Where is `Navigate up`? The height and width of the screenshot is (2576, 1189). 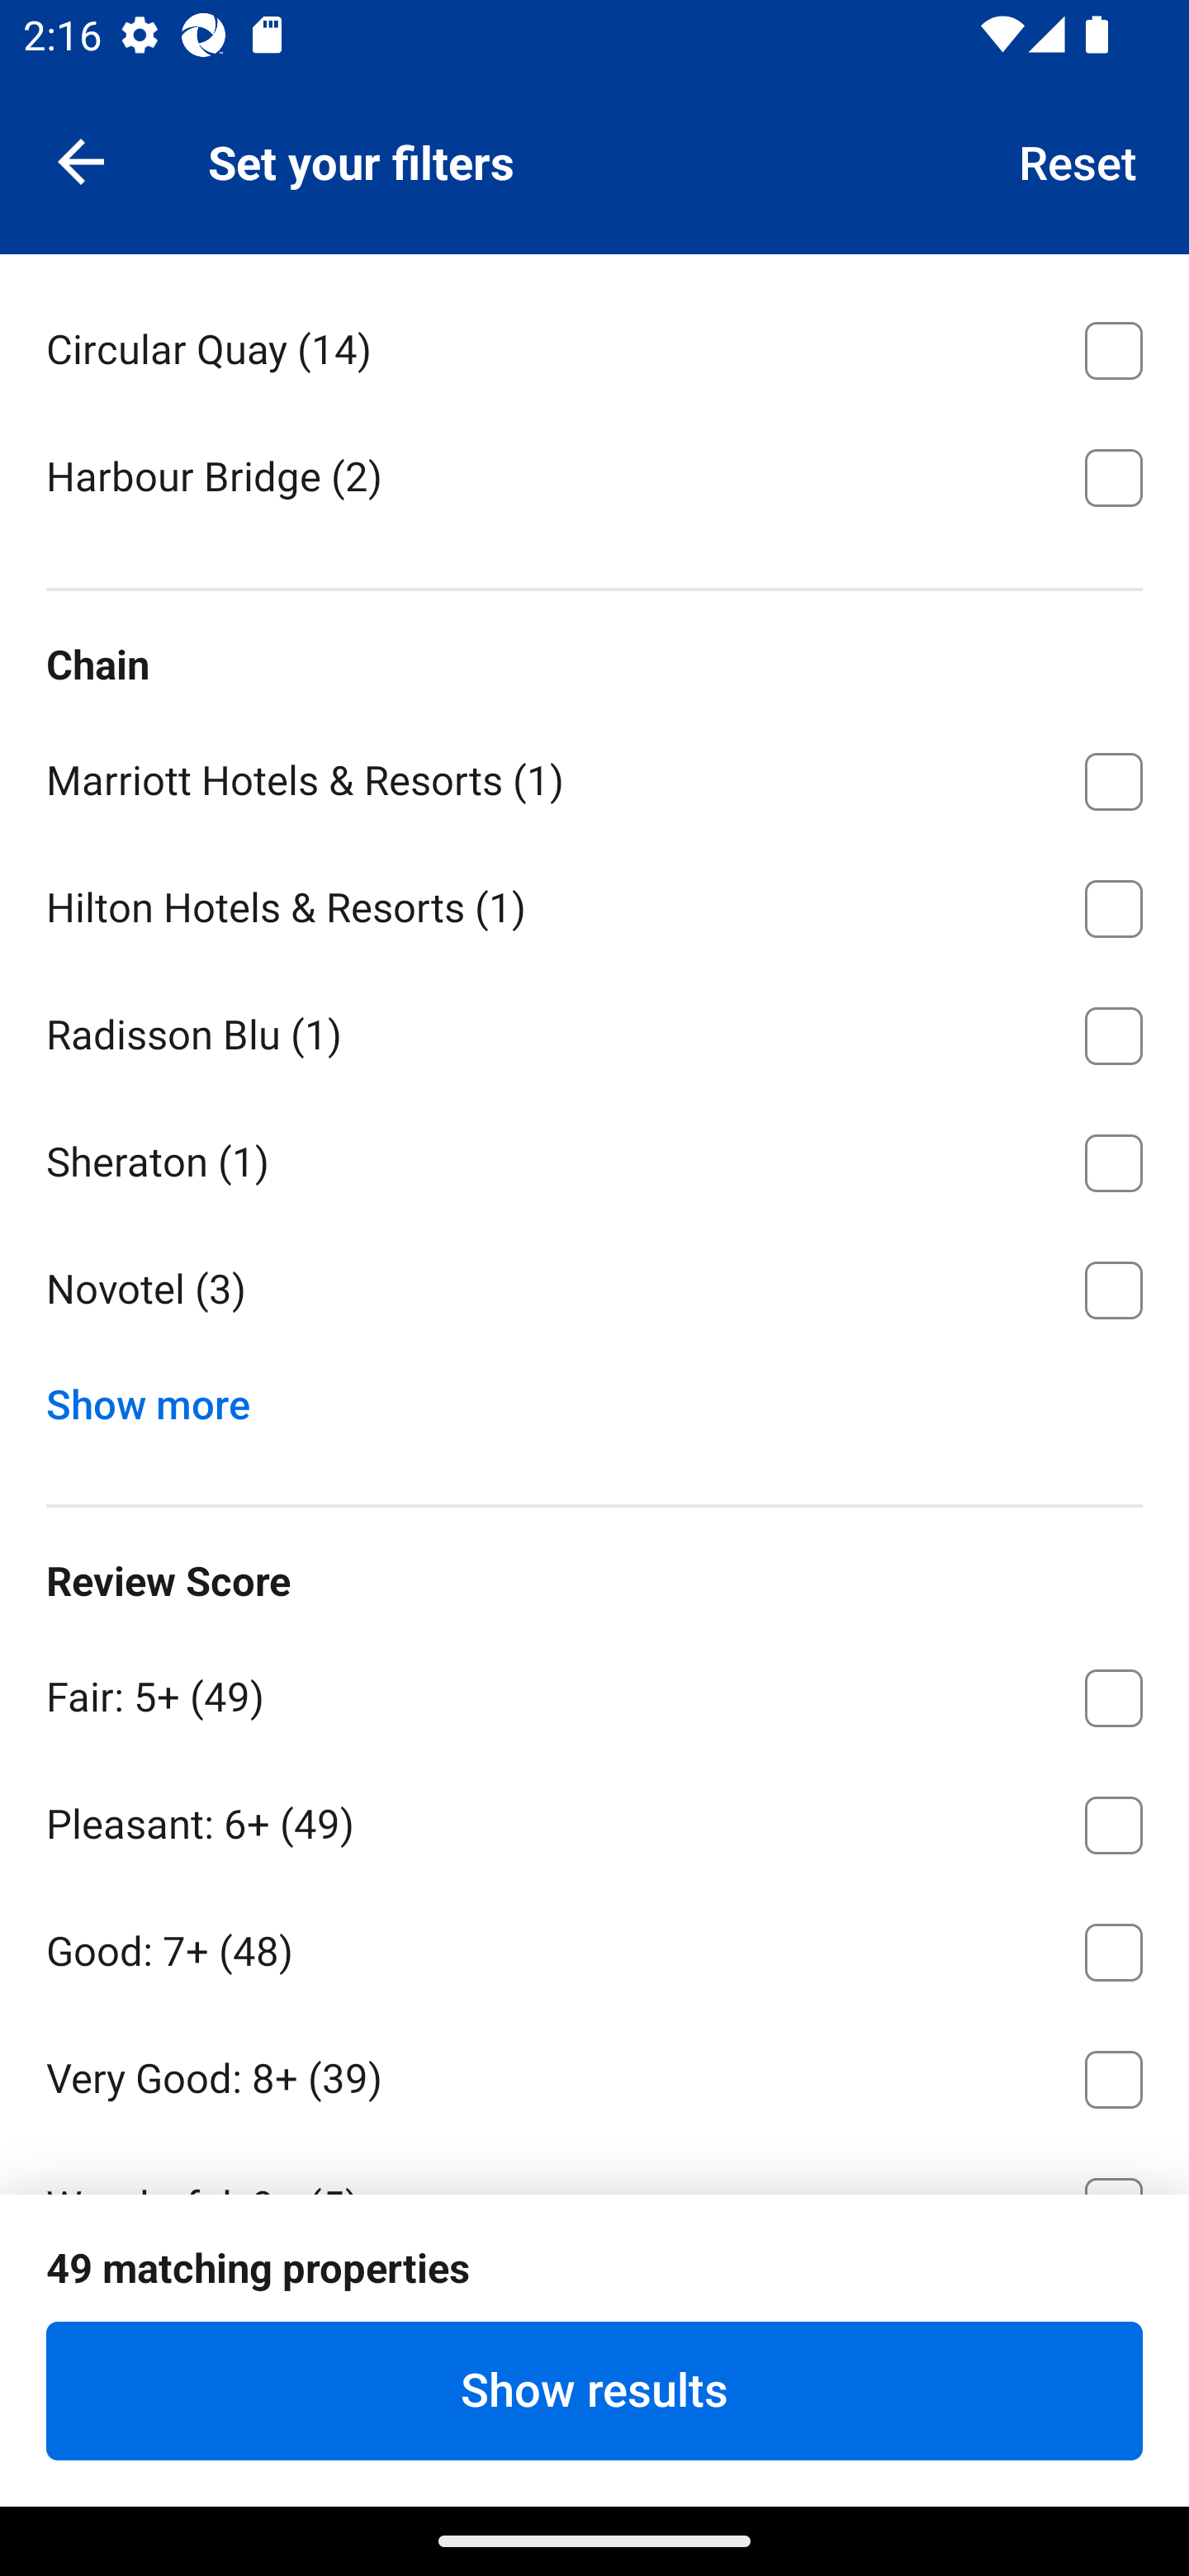 Navigate up is located at coordinates (81, 160).